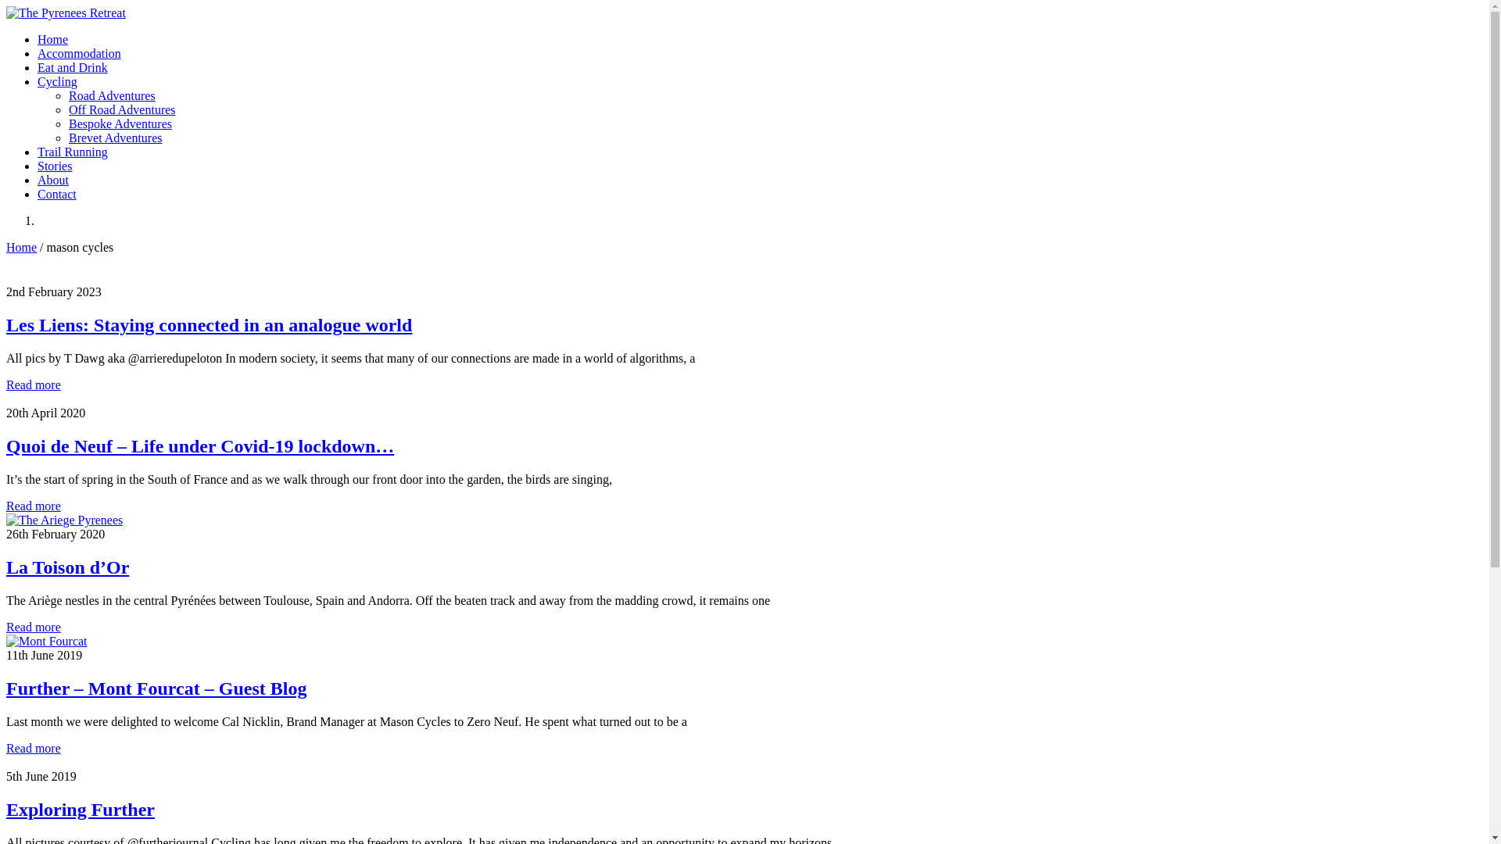 The width and height of the screenshot is (1501, 844). What do you see at coordinates (58, 81) in the screenshot?
I see `Cycling` at bounding box center [58, 81].